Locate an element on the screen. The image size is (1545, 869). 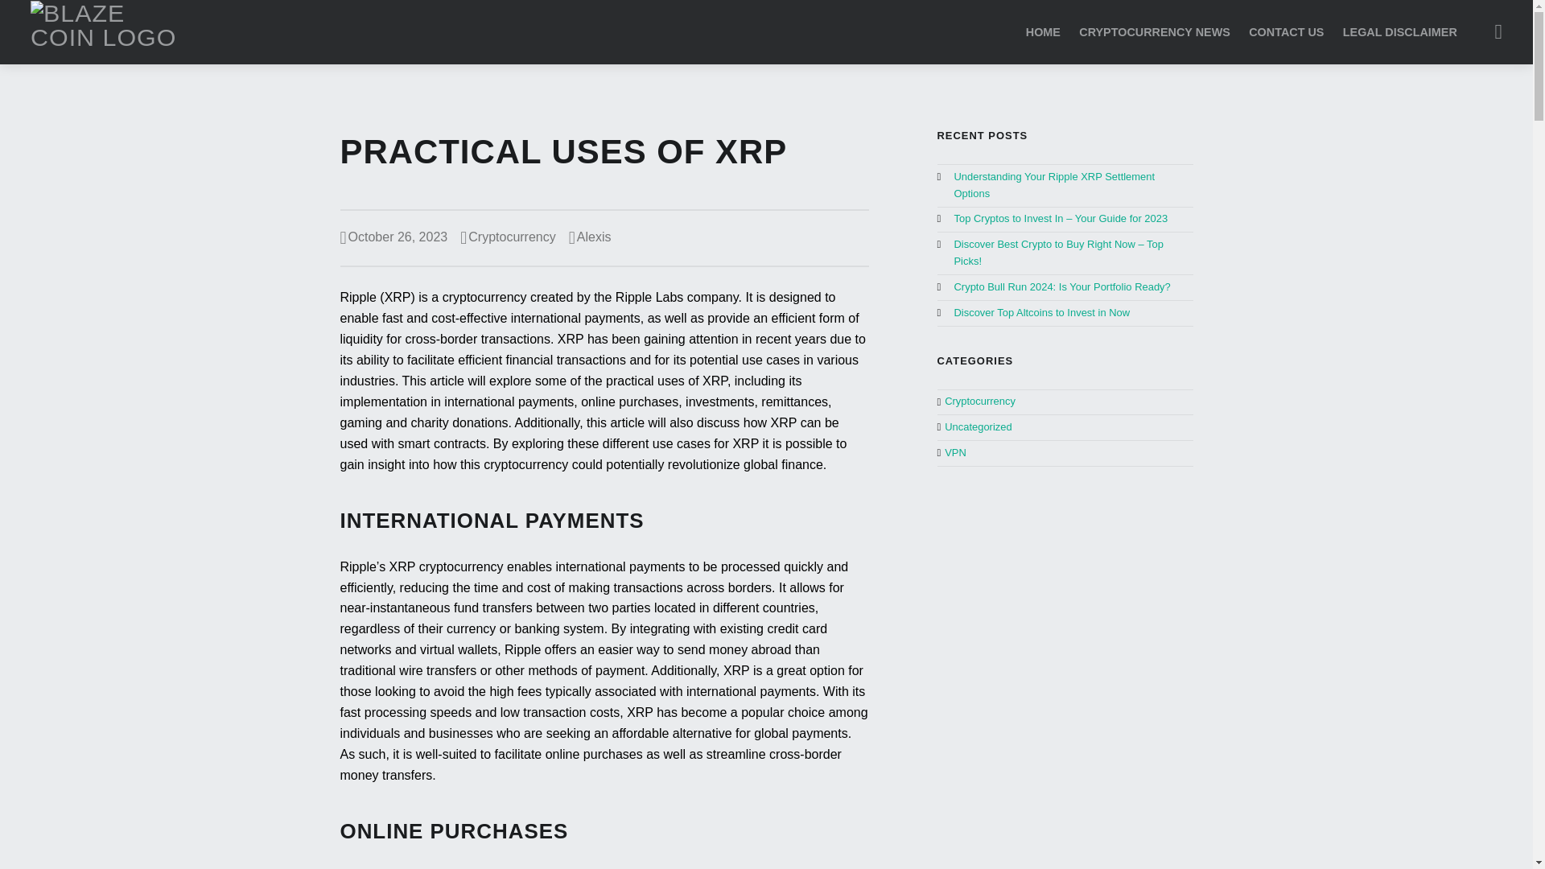
Discover Top Altcoins to Invest in Now is located at coordinates (1041, 312).